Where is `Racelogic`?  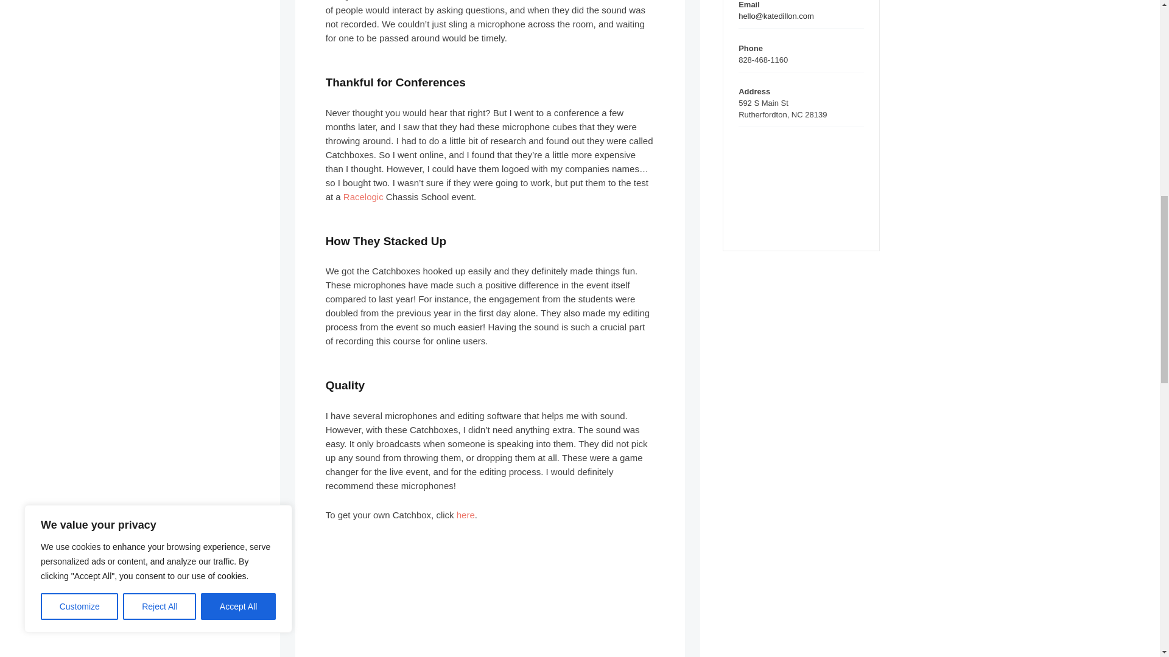
Racelogic is located at coordinates (363, 196).